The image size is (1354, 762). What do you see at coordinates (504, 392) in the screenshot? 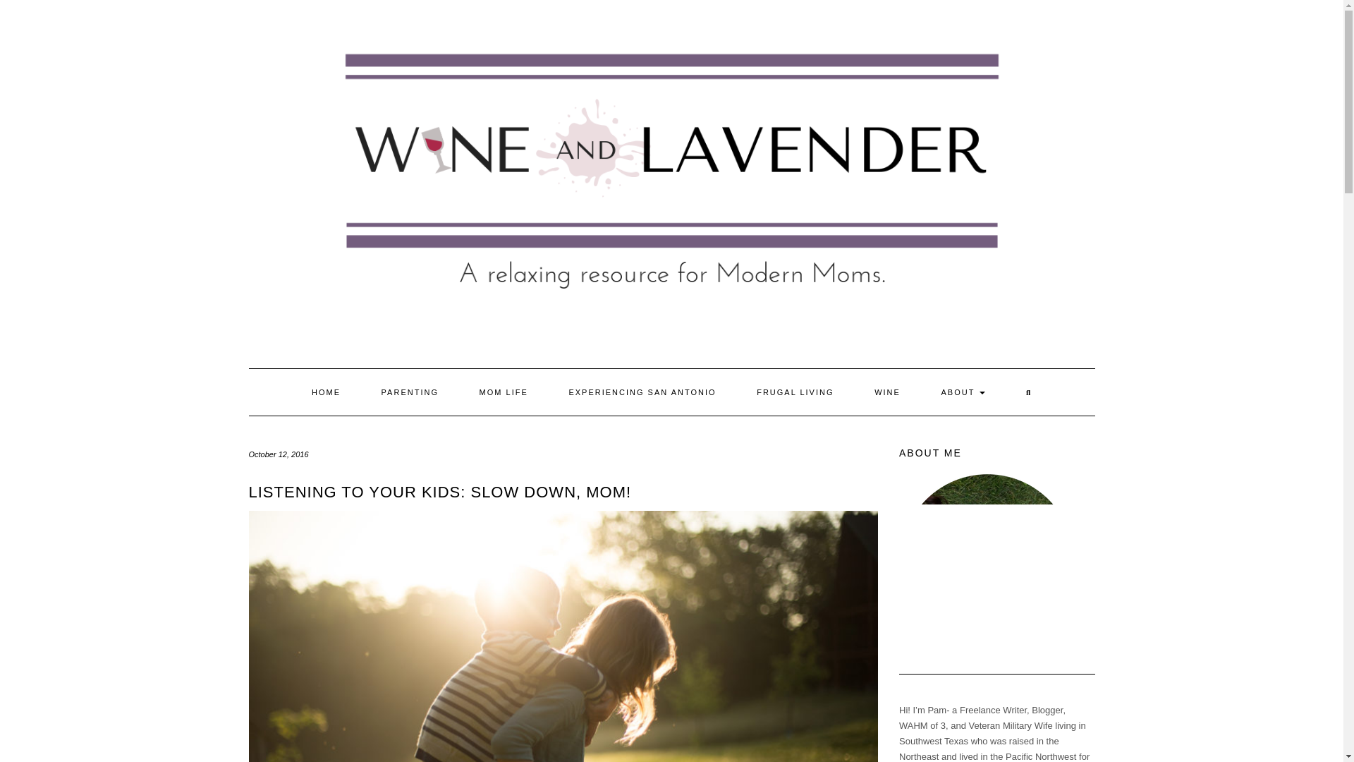
I see `MOM LIFE` at bounding box center [504, 392].